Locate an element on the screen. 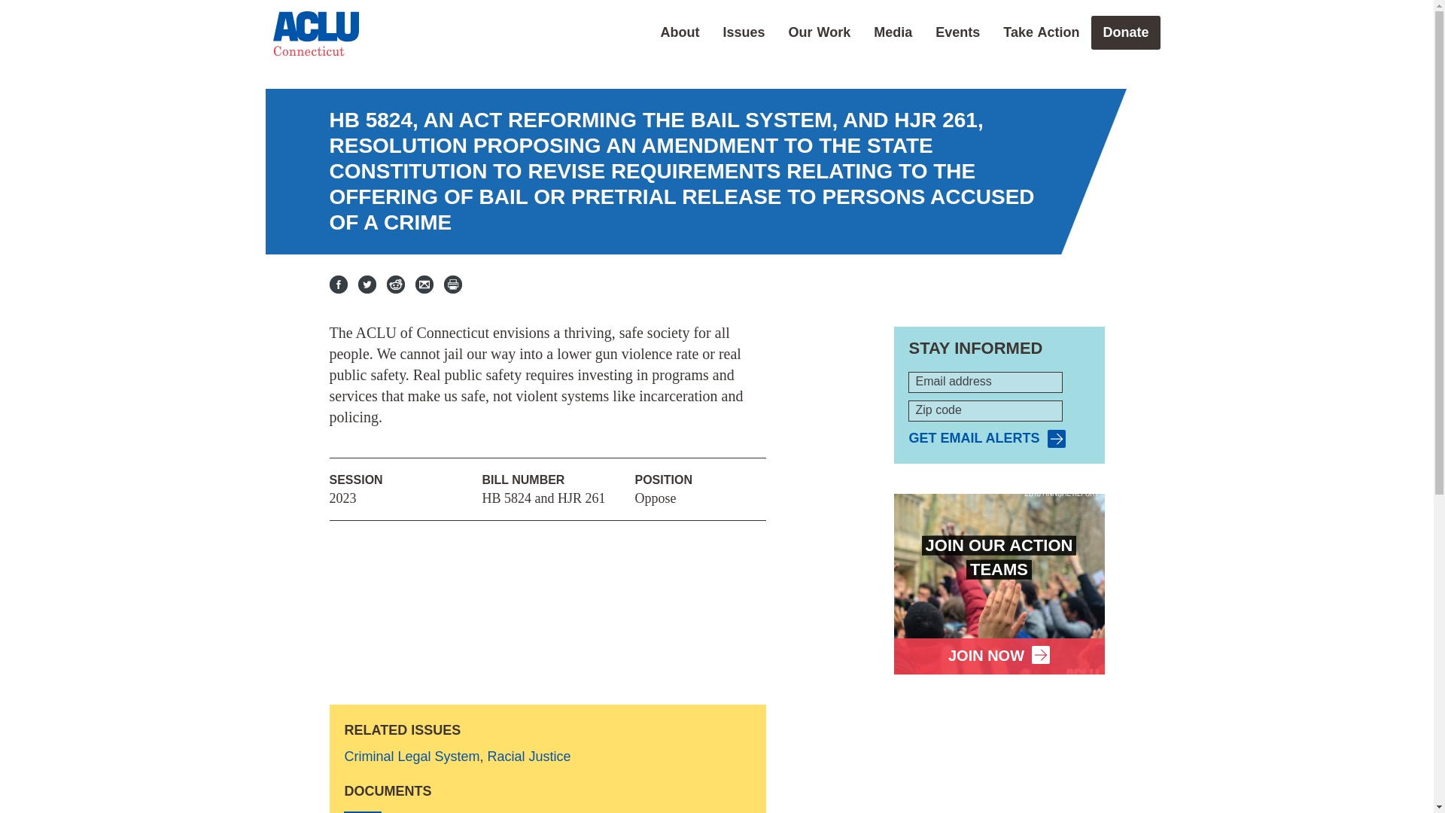 The height and width of the screenshot is (813, 1445). Take Action is located at coordinates (1041, 32).